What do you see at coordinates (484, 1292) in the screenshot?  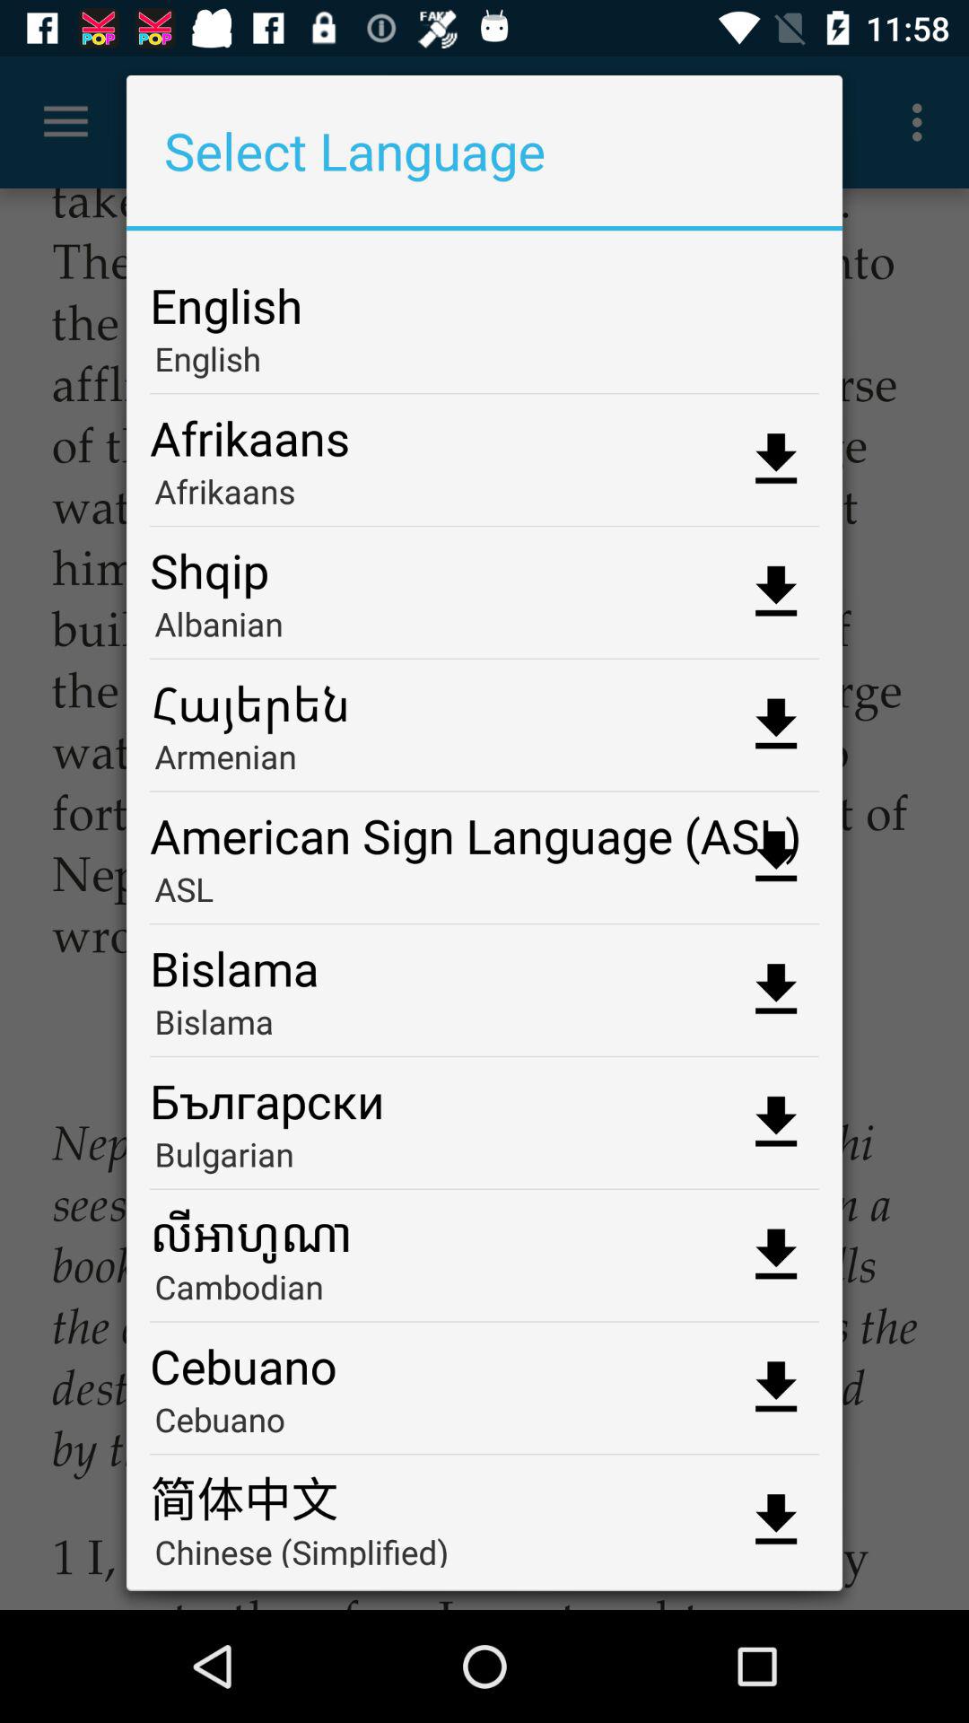 I see `turn off the cambodian icon` at bounding box center [484, 1292].